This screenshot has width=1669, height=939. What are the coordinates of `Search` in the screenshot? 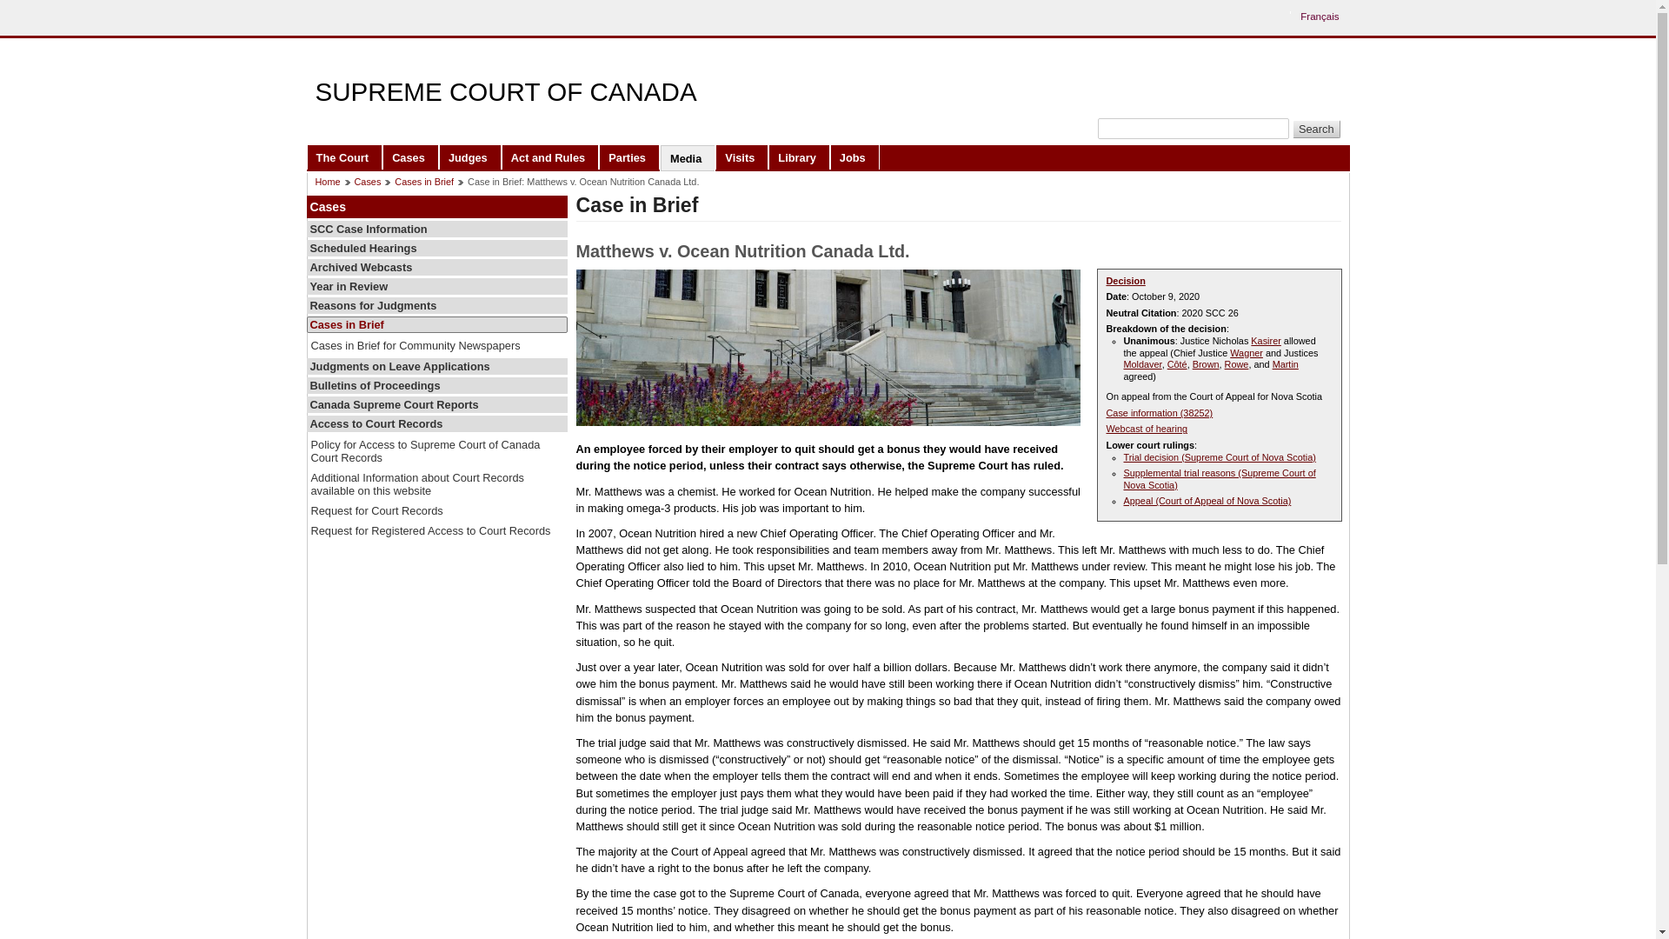 It's located at (1316, 129).